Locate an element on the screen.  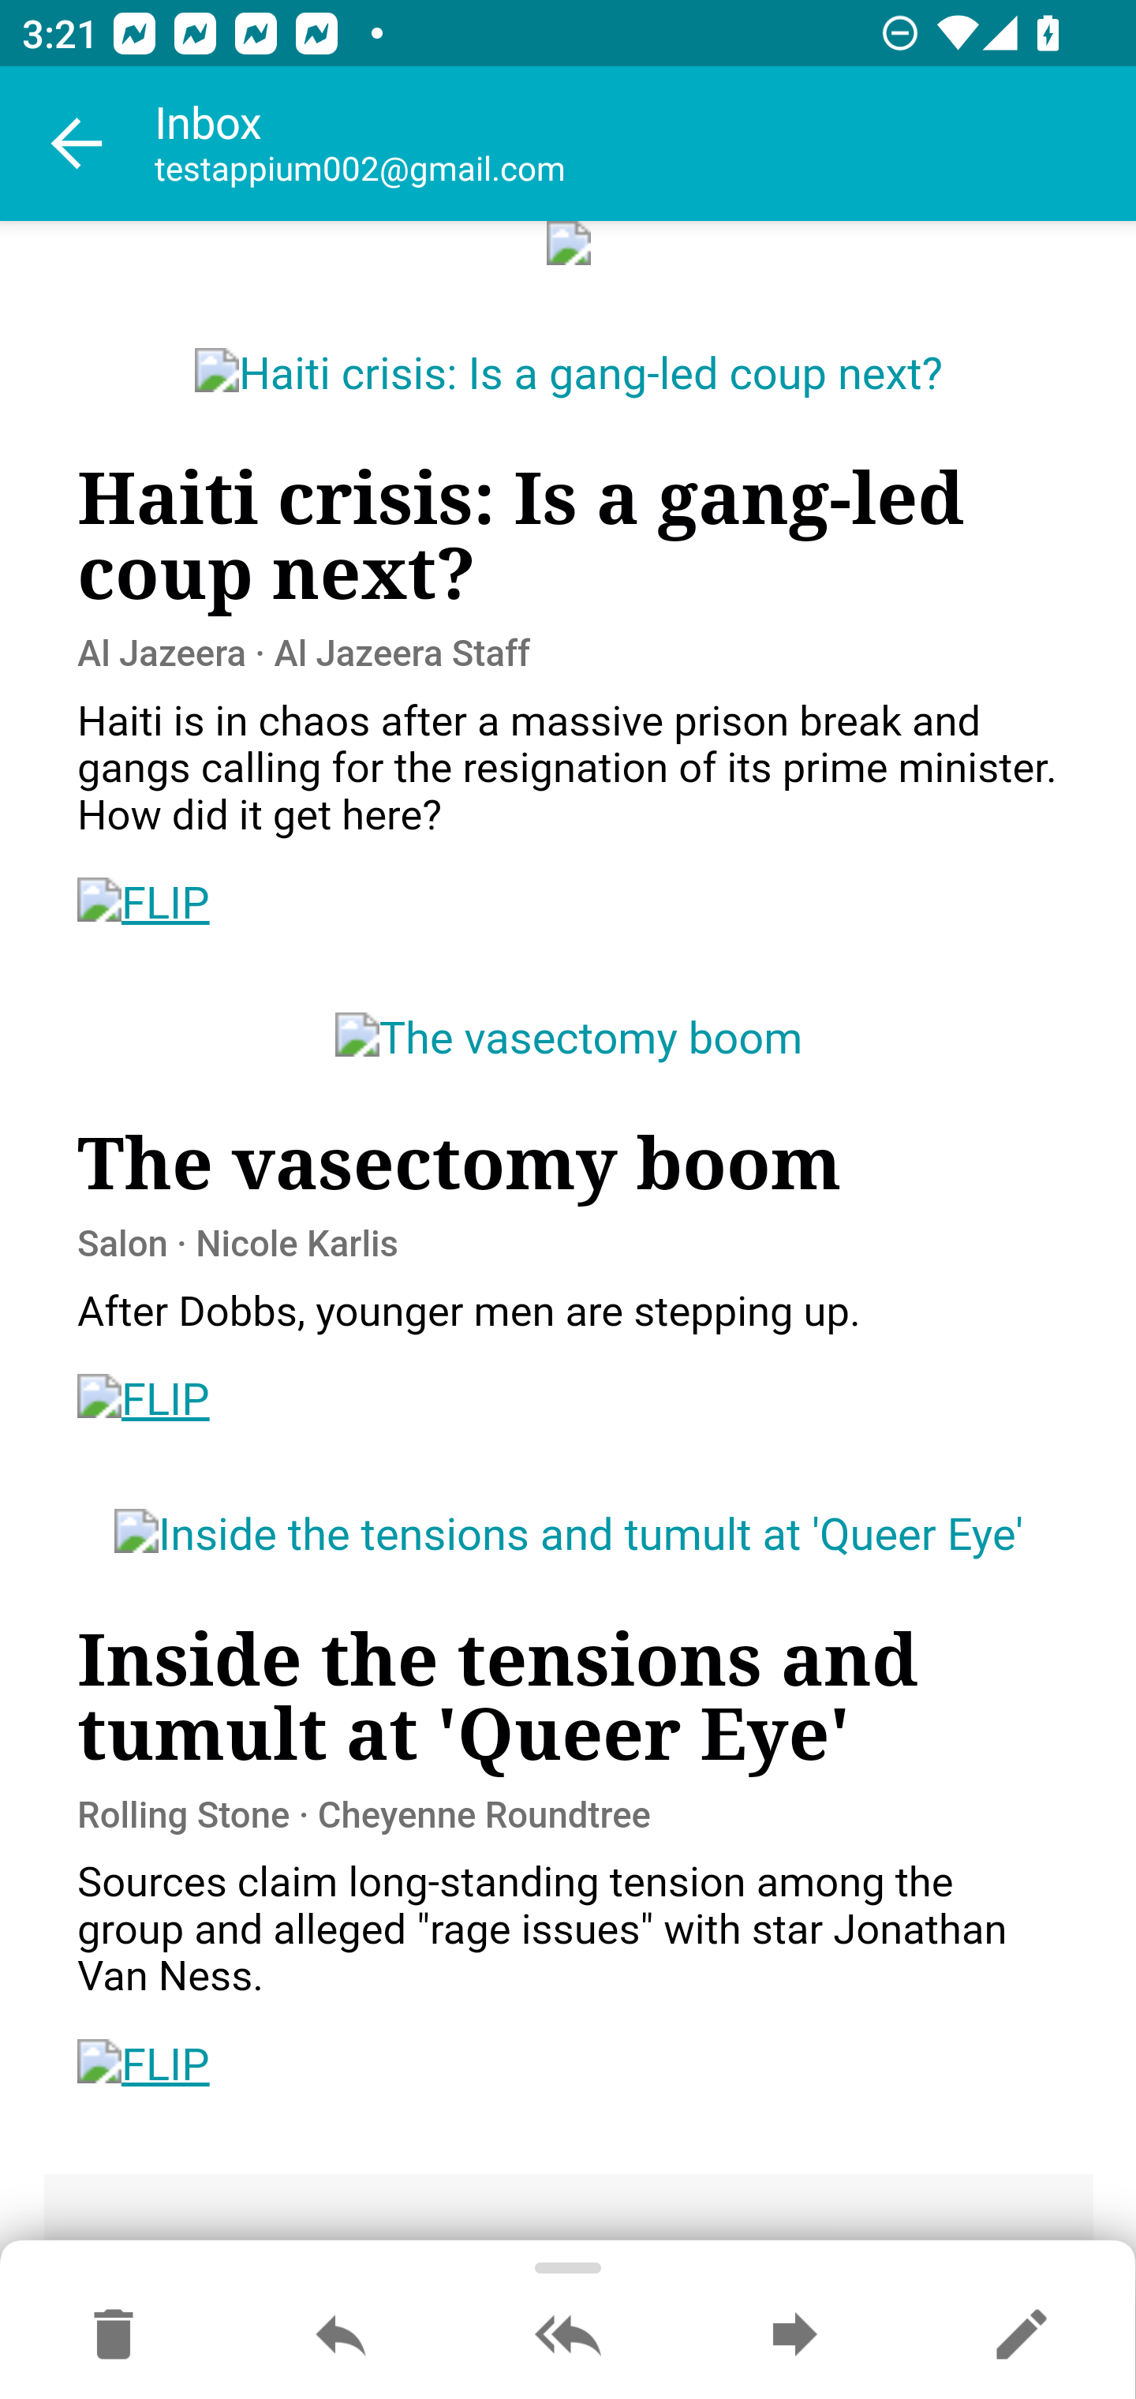
Move to Deleted is located at coordinates (114, 2336).